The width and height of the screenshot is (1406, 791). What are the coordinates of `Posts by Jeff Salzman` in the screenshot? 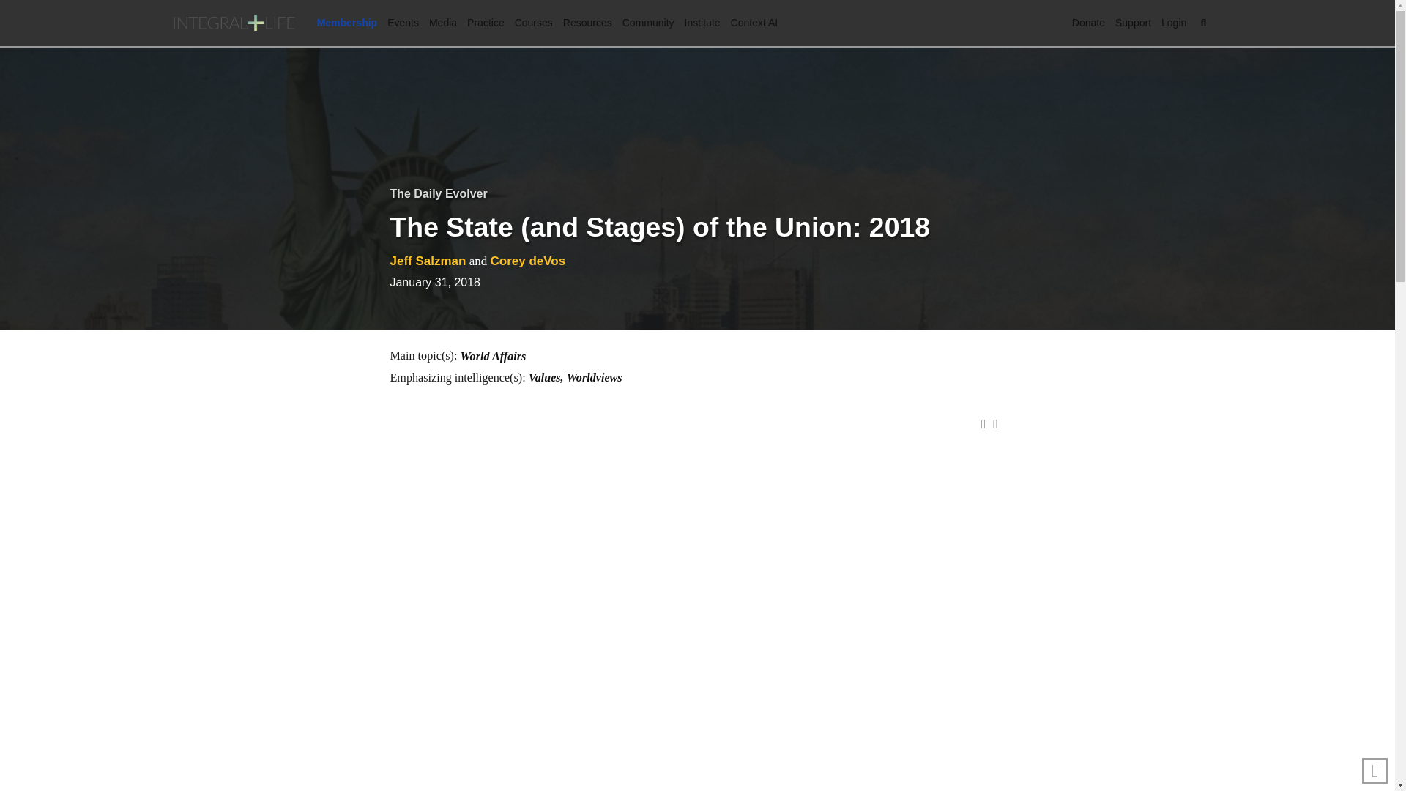 It's located at (427, 261).